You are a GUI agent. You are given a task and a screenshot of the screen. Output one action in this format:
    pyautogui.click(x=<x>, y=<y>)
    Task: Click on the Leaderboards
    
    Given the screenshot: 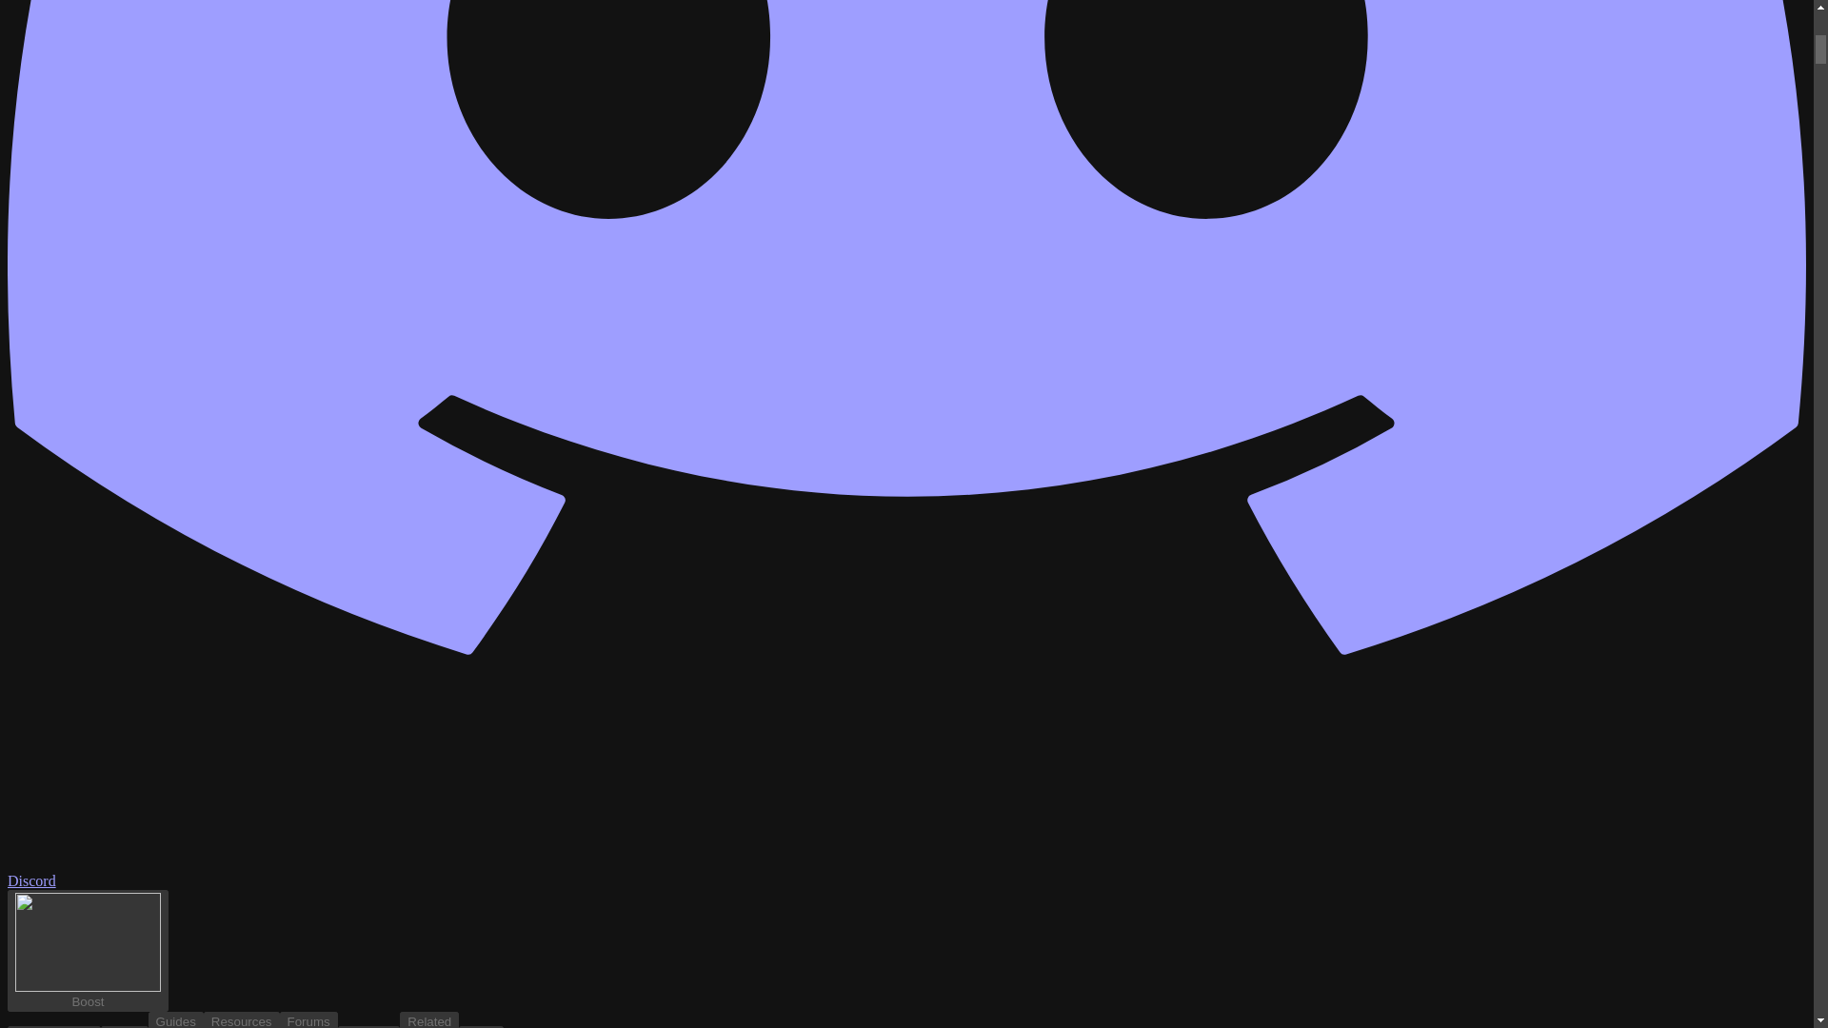 What is the action you would take?
    pyautogui.click(x=175, y=1019)
    